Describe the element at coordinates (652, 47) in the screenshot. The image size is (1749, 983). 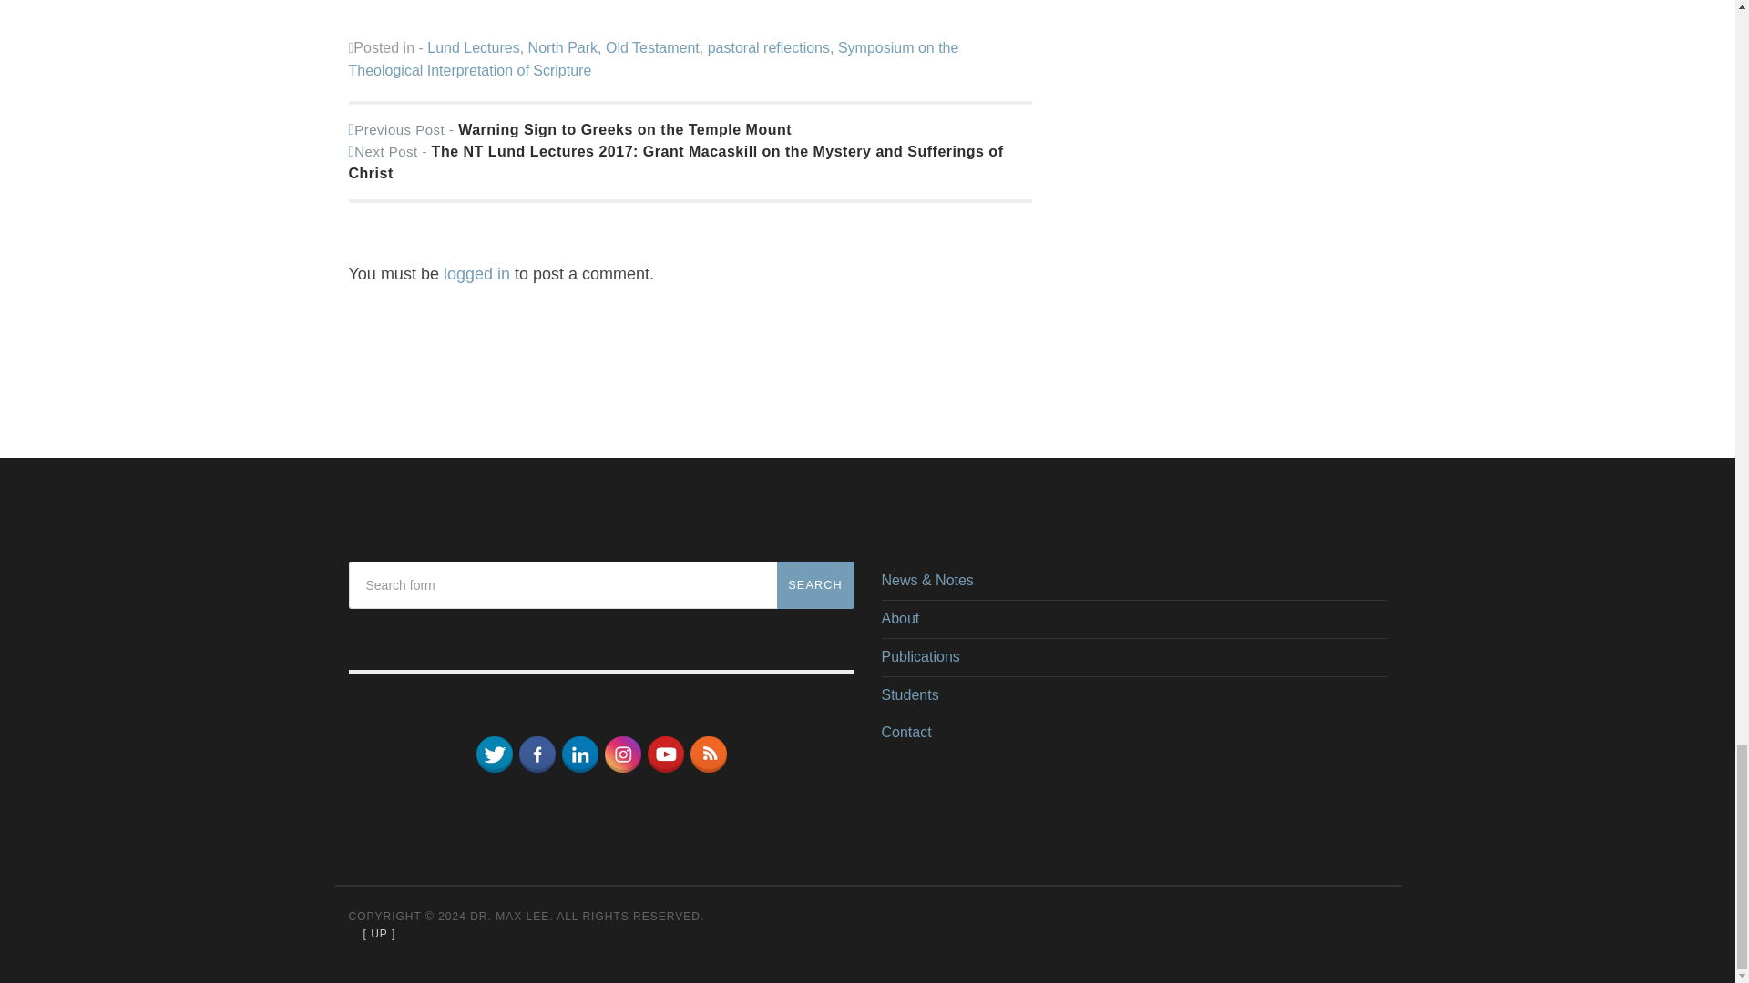
I see `Old Testament` at that location.